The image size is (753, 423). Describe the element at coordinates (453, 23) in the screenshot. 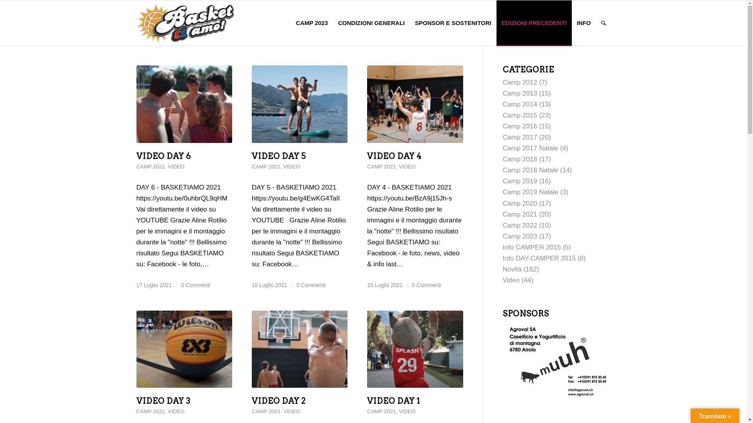

I see `SPONSOR E SOSTENITORI` at that location.